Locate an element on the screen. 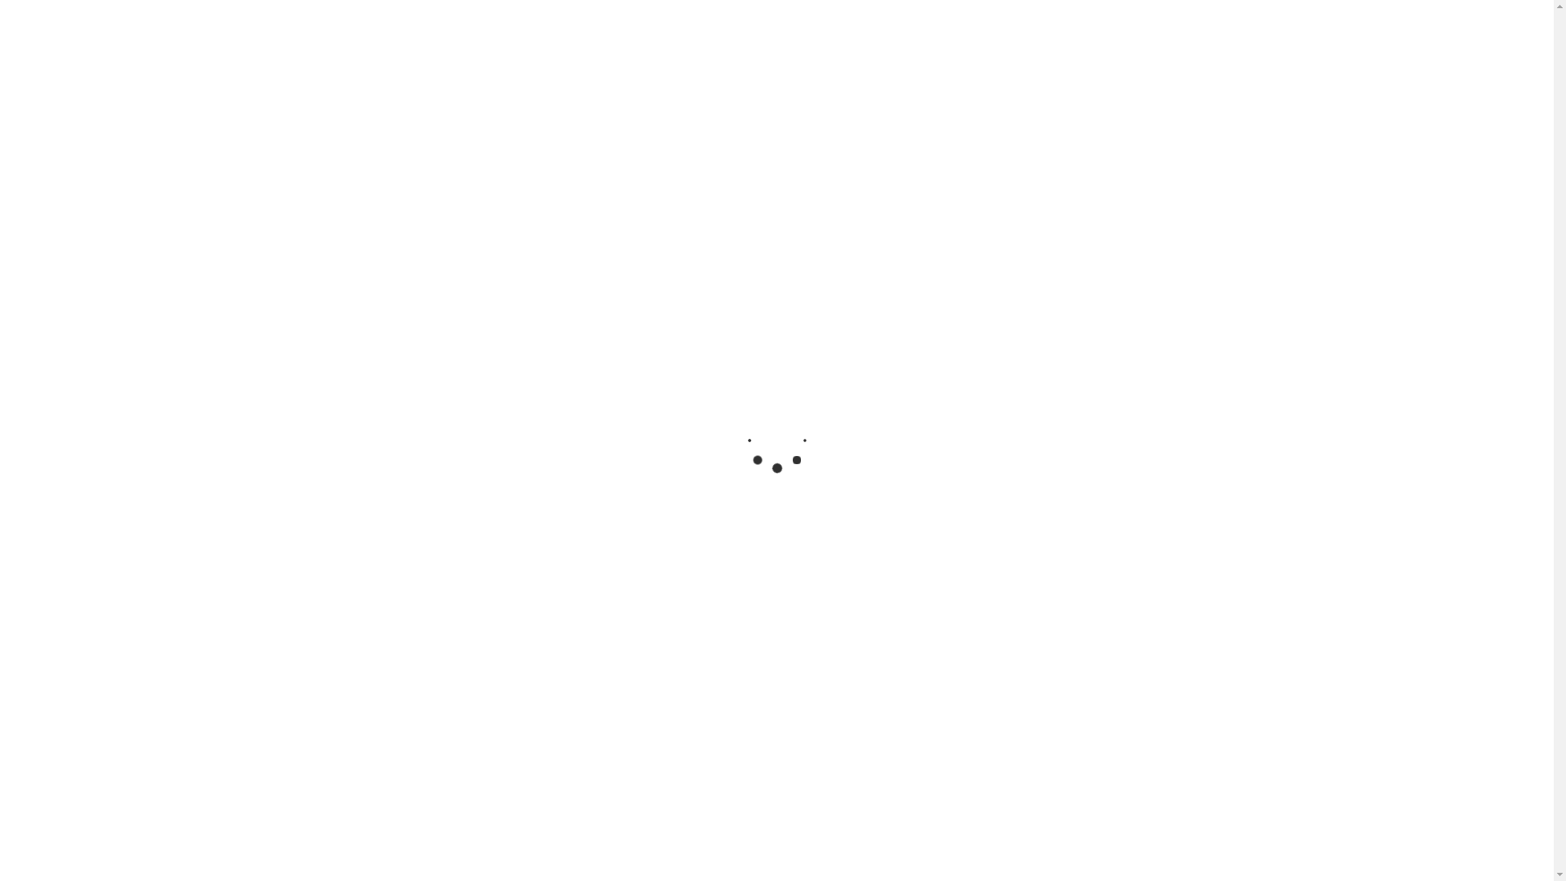 The height and width of the screenshot is (881, 1566). CONTACT is located at coordinates (1235, 41).